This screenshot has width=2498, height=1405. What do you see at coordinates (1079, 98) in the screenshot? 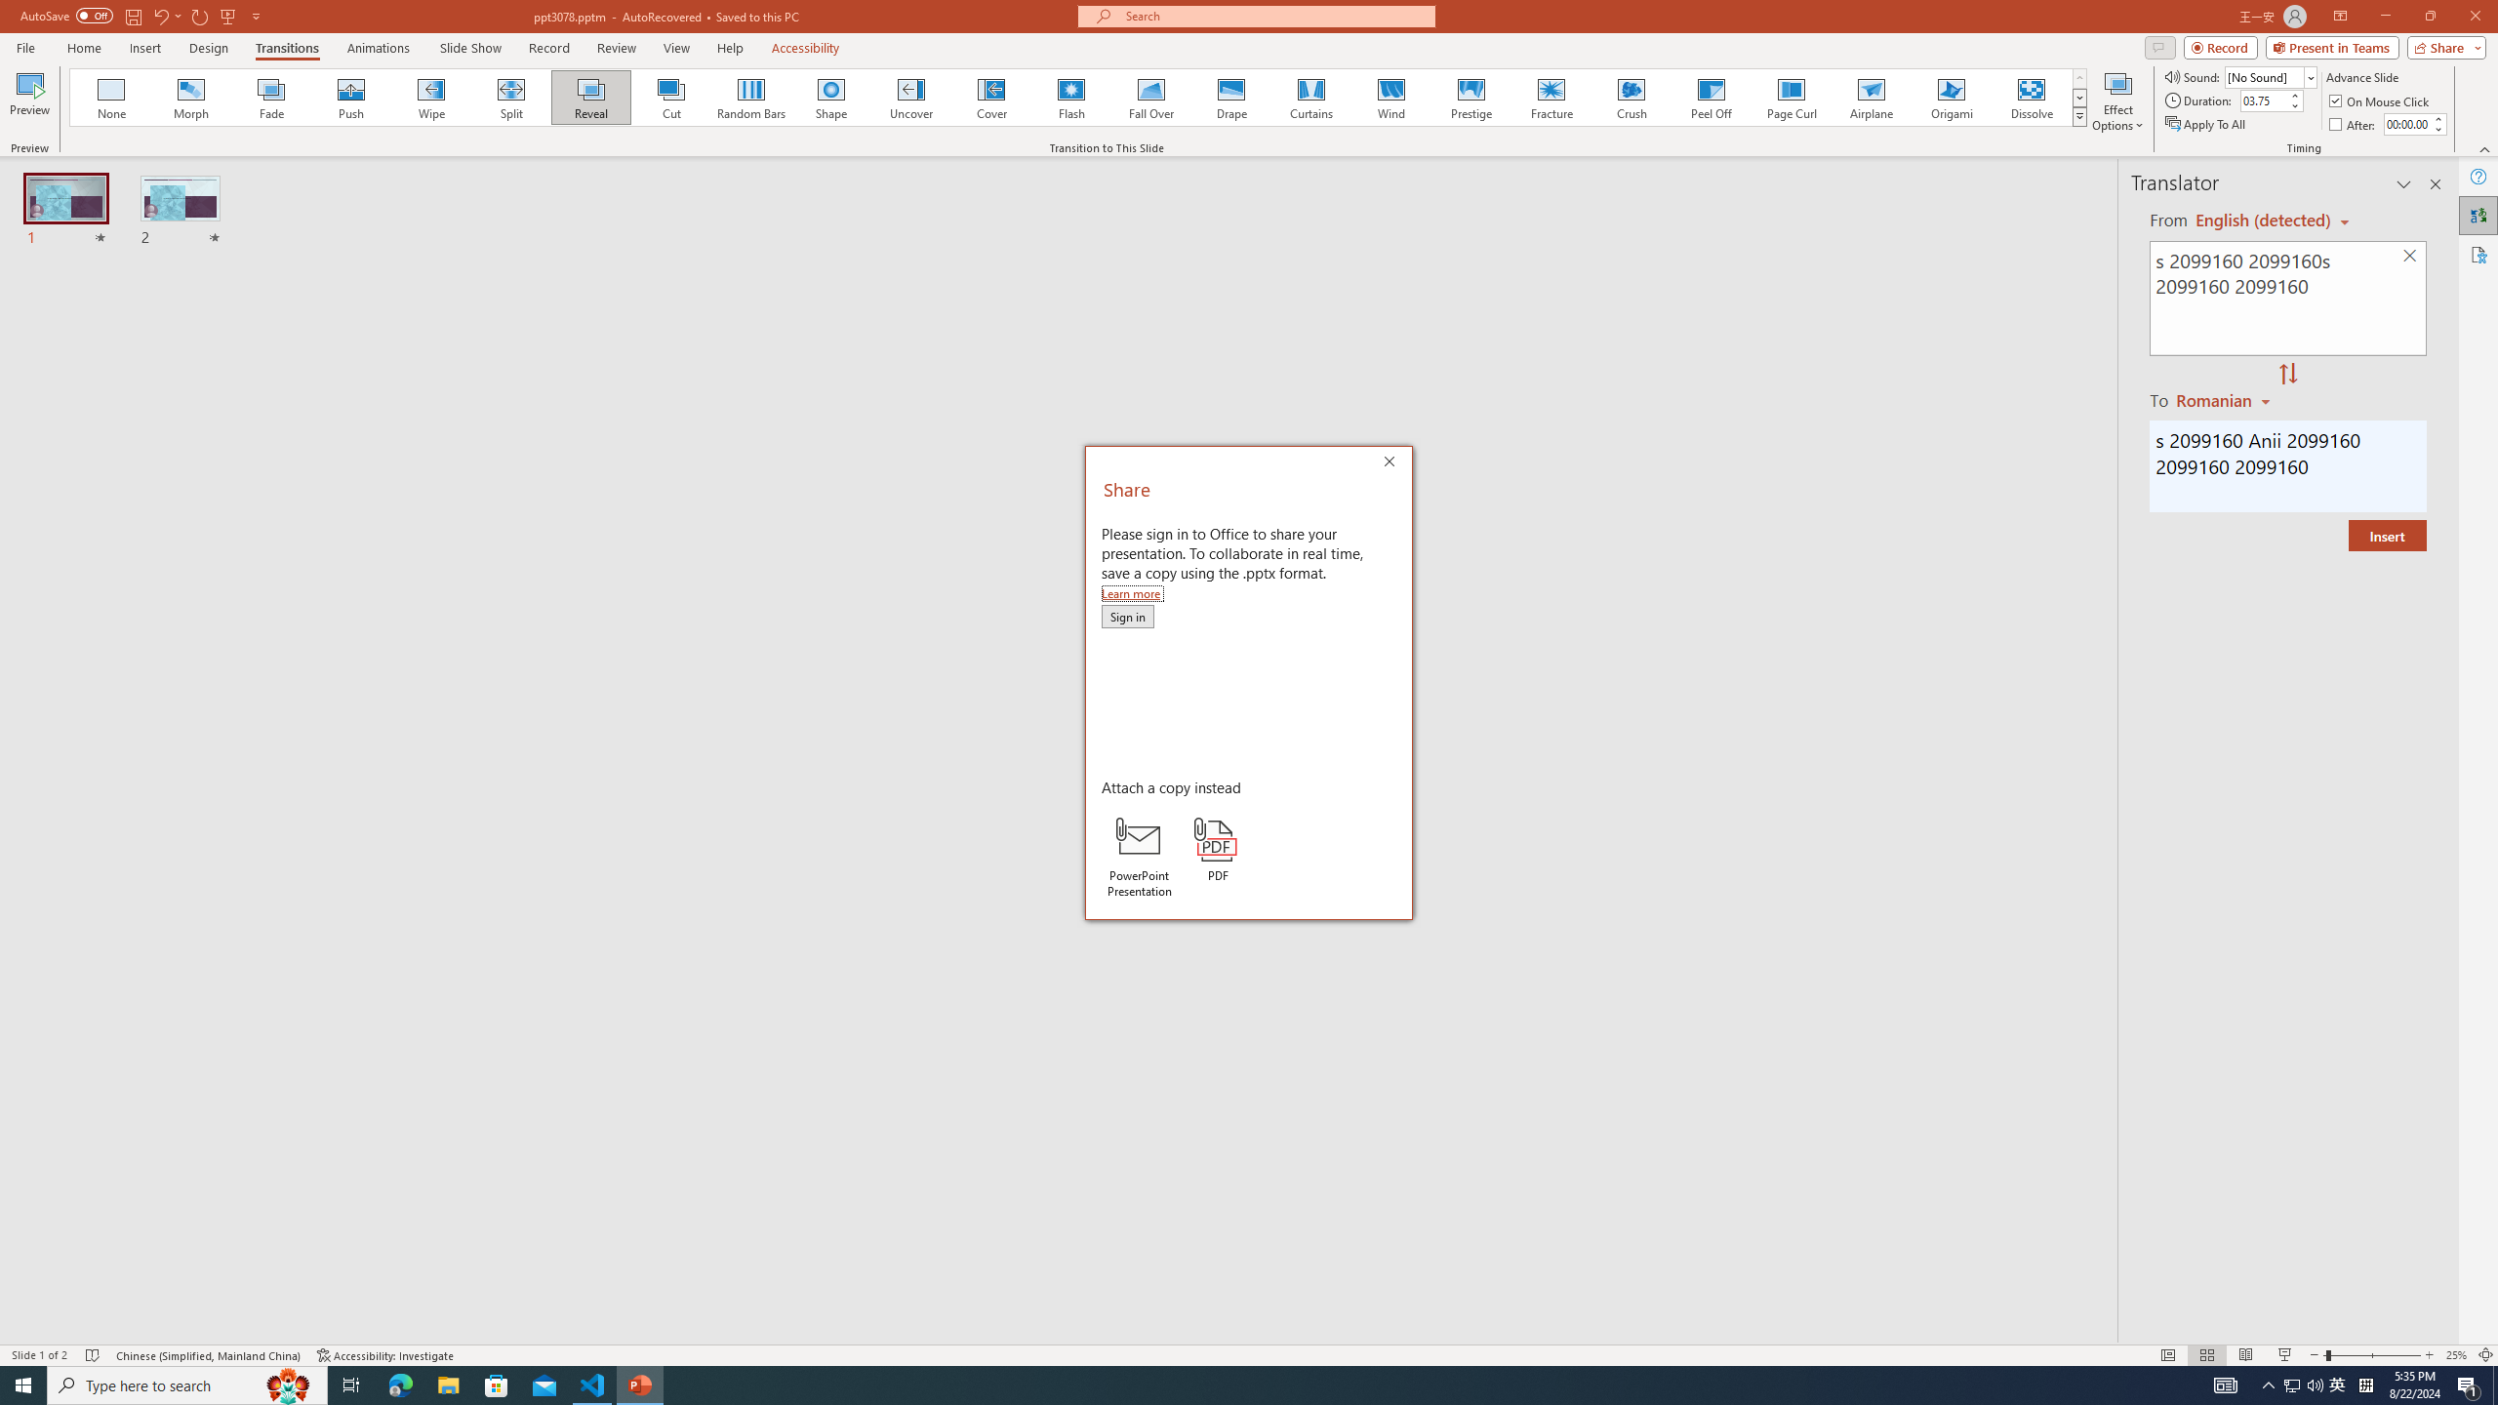
I see `AutomationID: AnimationTransitionGallery` at bounding box center [1079, 98].